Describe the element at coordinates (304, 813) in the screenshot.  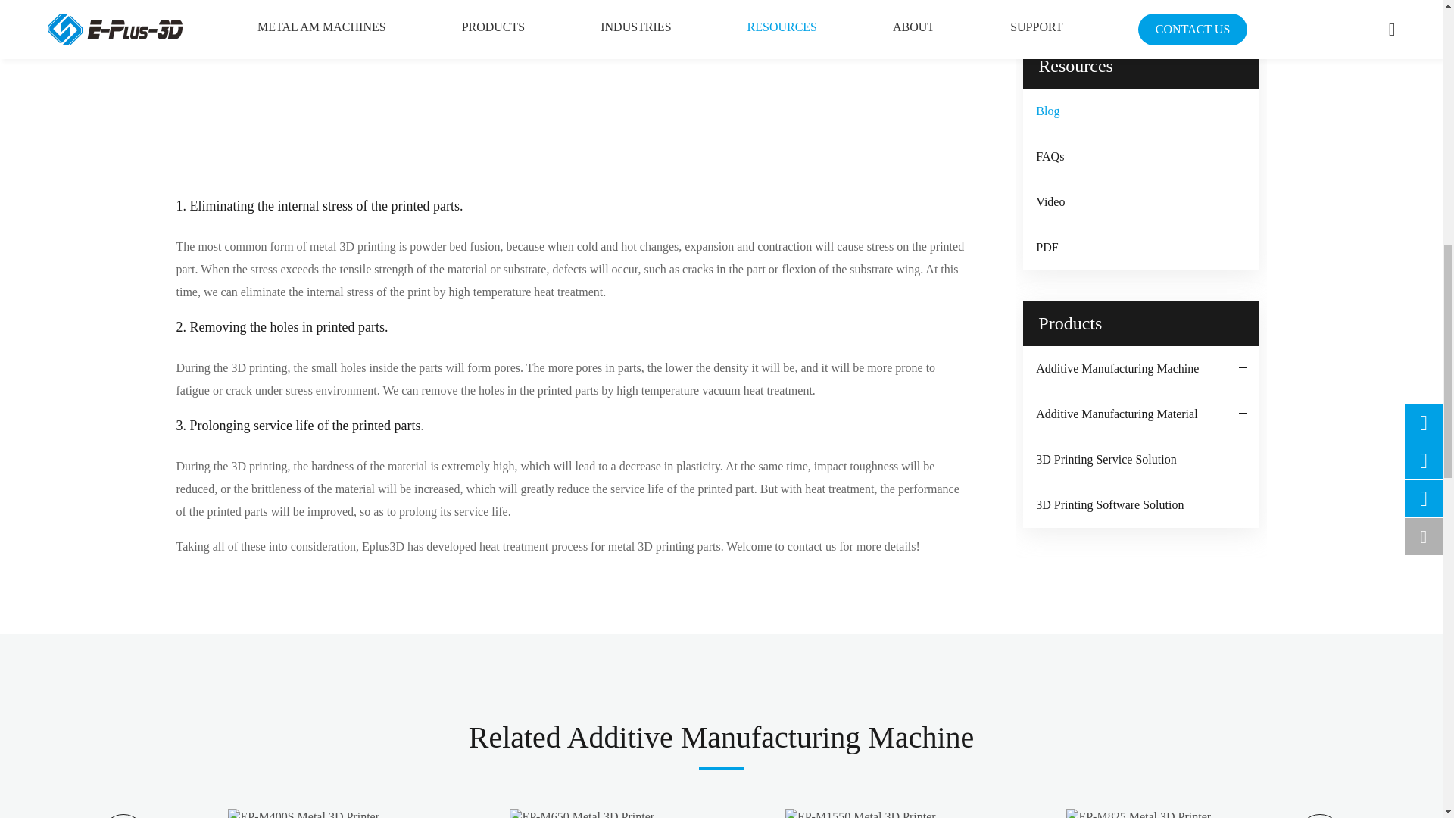
I see `EP-M400S Metal 3D Printer` at that location.